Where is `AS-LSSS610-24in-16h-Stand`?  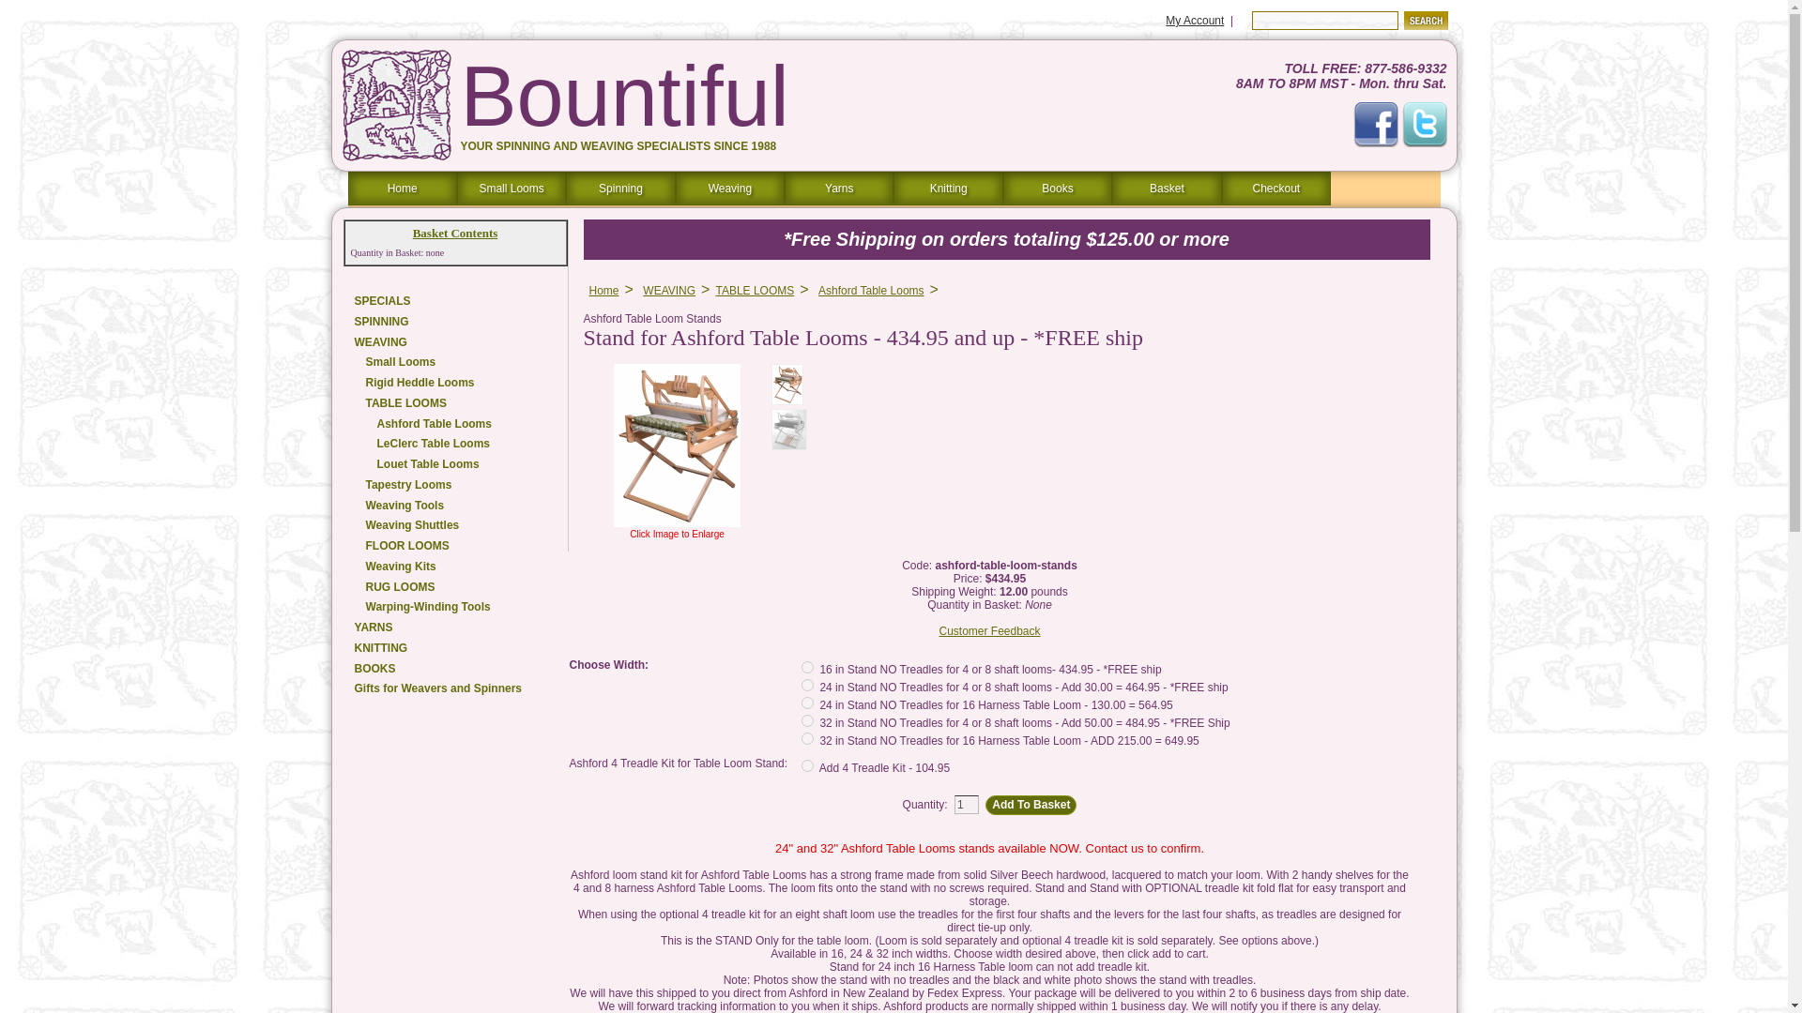 AS-LSSS610-24in-16h-Stand is located at coordinates (807, 703).